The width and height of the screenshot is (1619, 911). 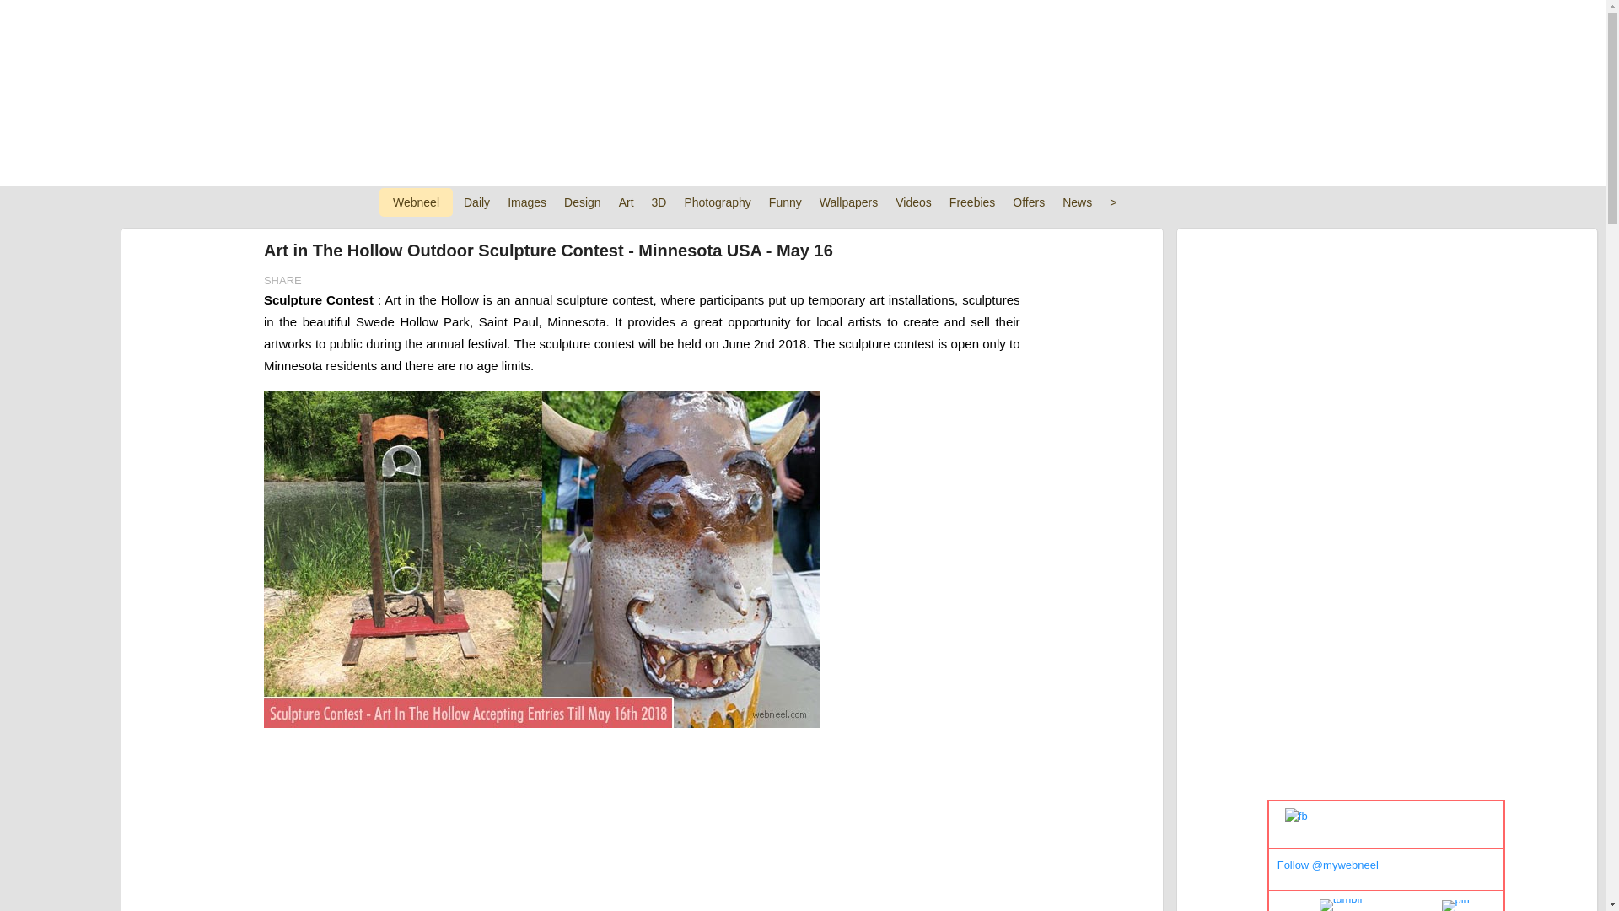 What do you see at coordinates (1028, 202) in the screenshot?
I see `Offers` at bounding box center [1028, 202].